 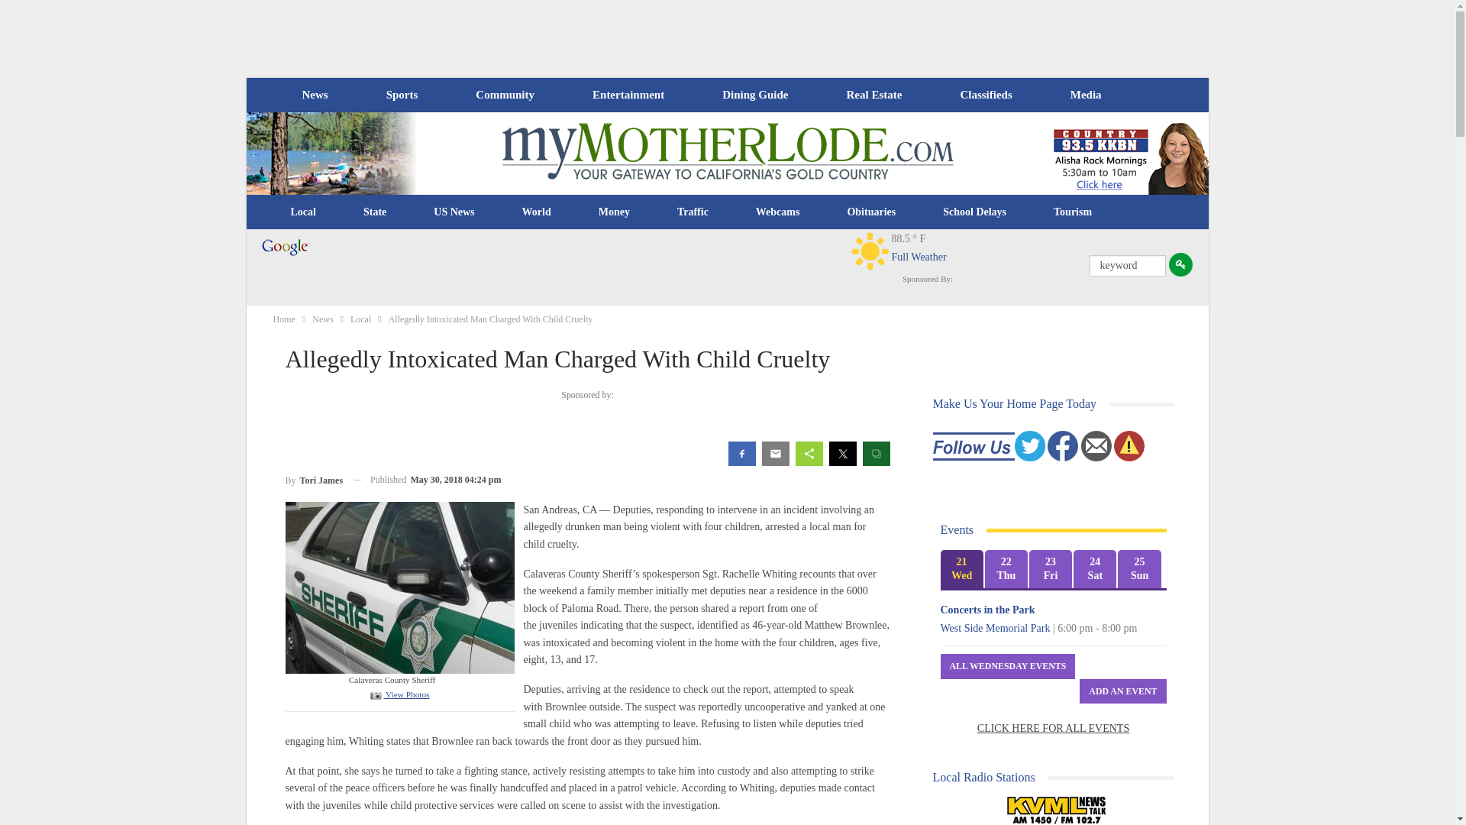 What do you see at coordinates (1086, 95) in the screenshot?
I see `Media` at bounding box center [1086, 95].